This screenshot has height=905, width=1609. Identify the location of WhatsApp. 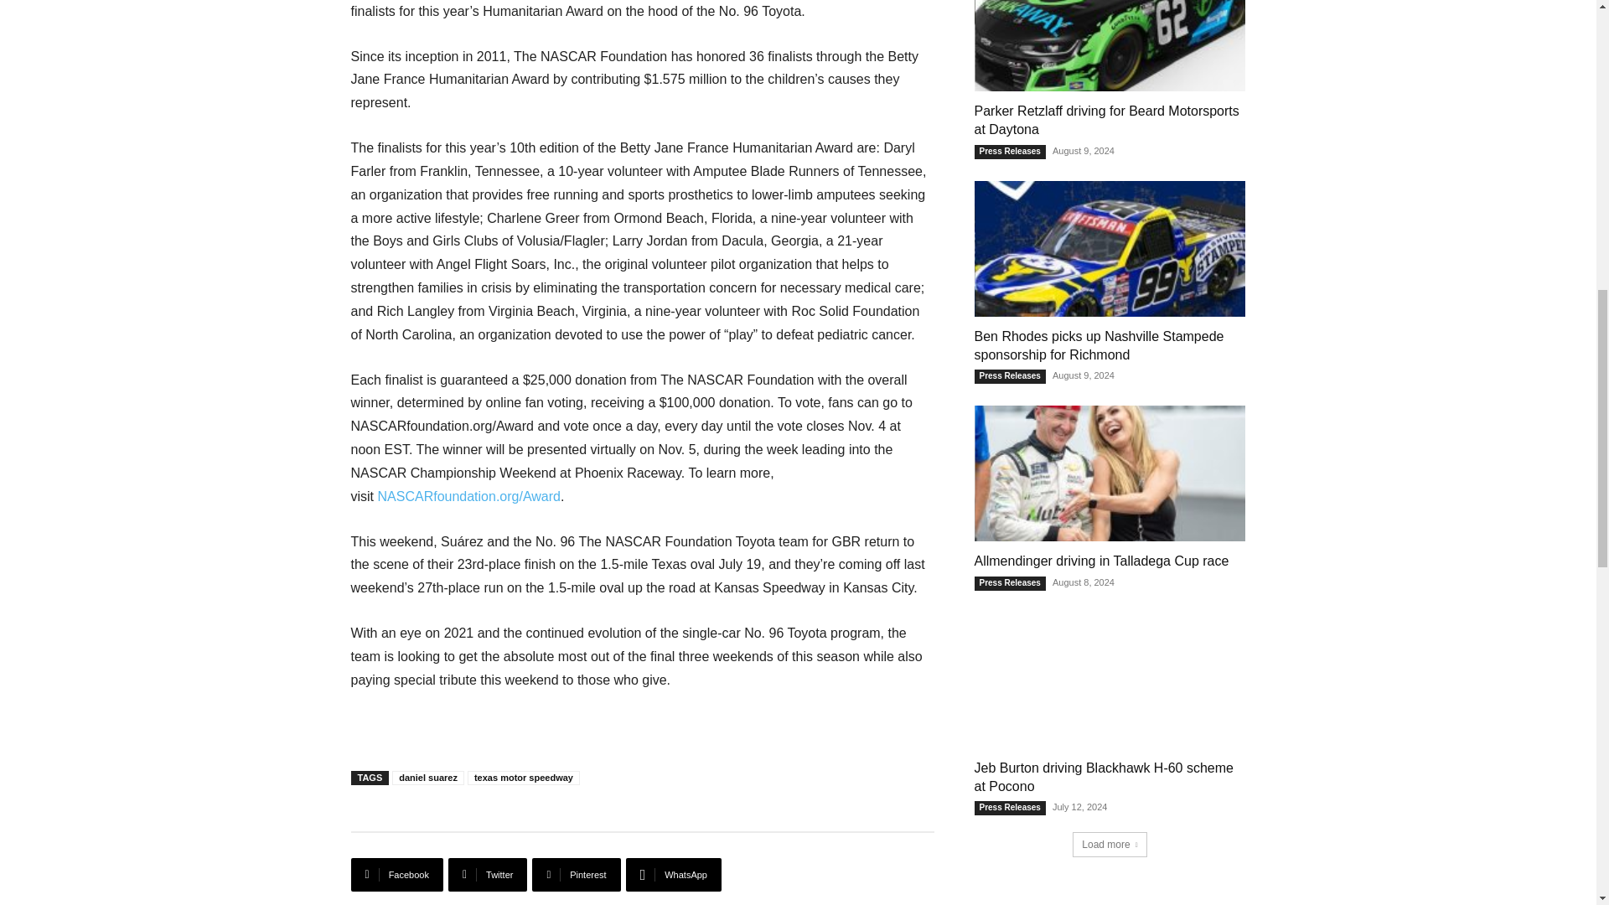
(673, 874).